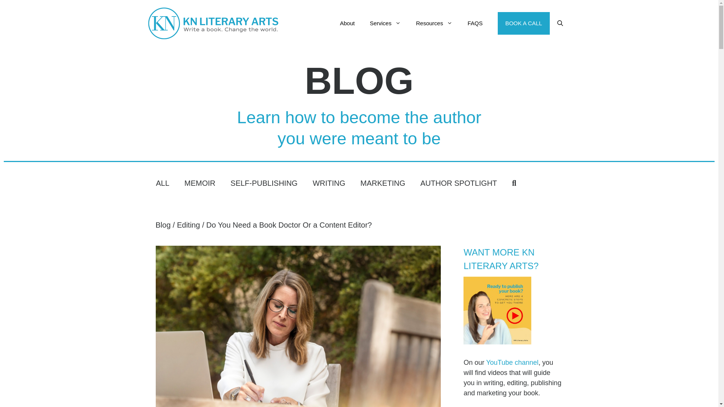 Image resolution: width=724 pixels, height=407 pixels. Describe the element at coordinates (475, 23) in the screenshot. I see `FAQS` at that location.